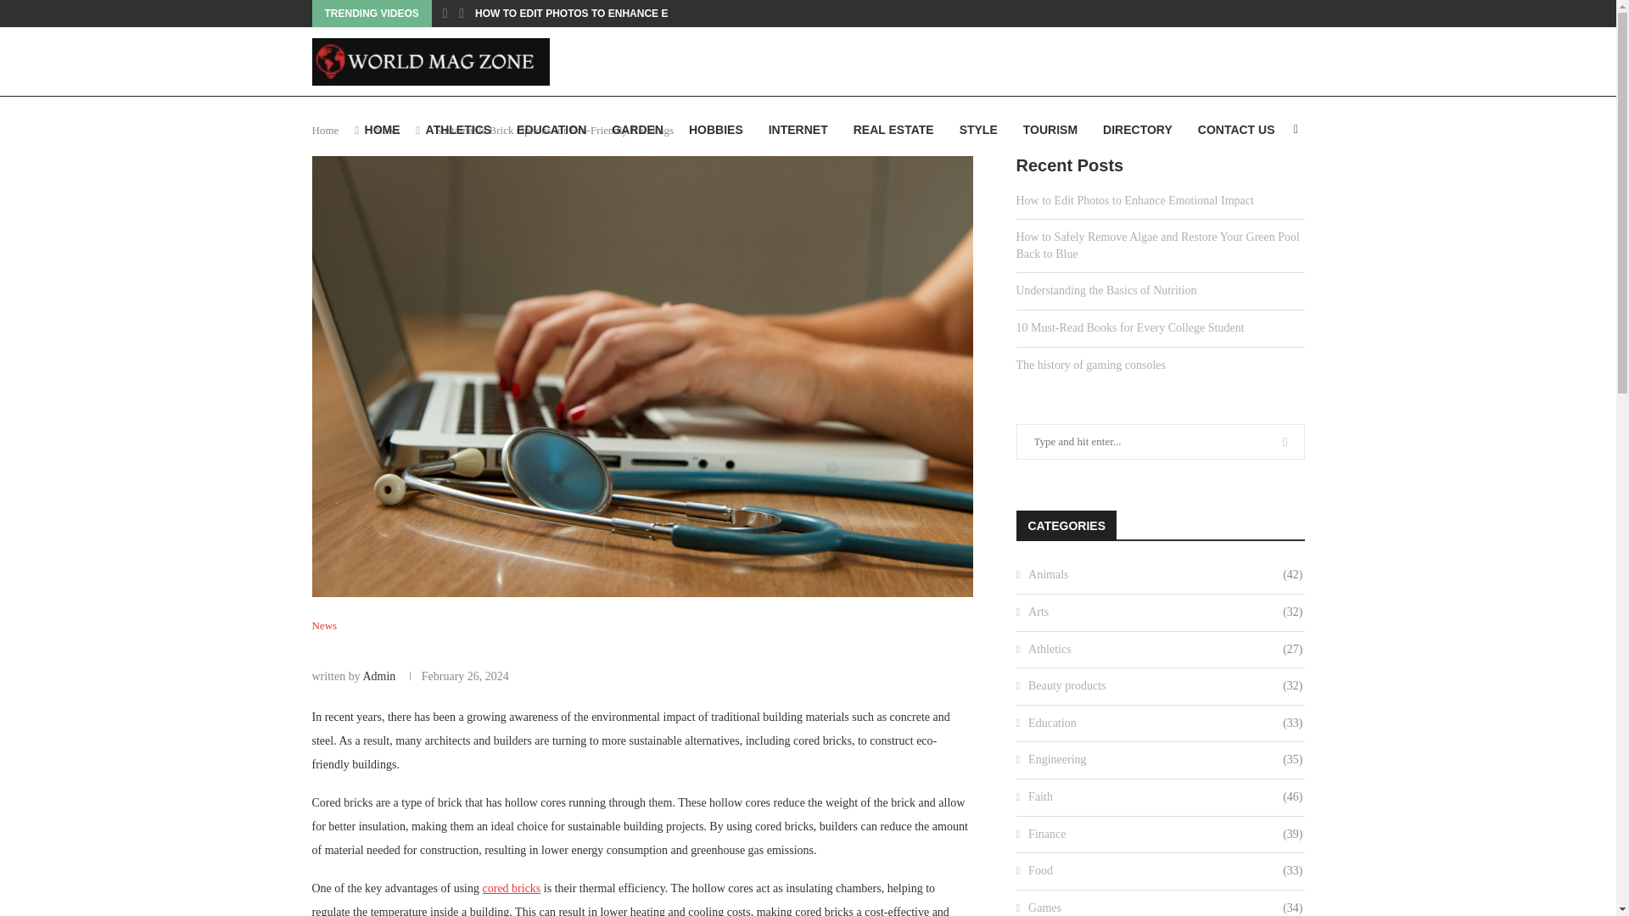 The image size is (1629, 916). What do you see at coordinates (1236, 130) in the screenshot?
I see `CONTACT US` at bounding box center [1236, 130].